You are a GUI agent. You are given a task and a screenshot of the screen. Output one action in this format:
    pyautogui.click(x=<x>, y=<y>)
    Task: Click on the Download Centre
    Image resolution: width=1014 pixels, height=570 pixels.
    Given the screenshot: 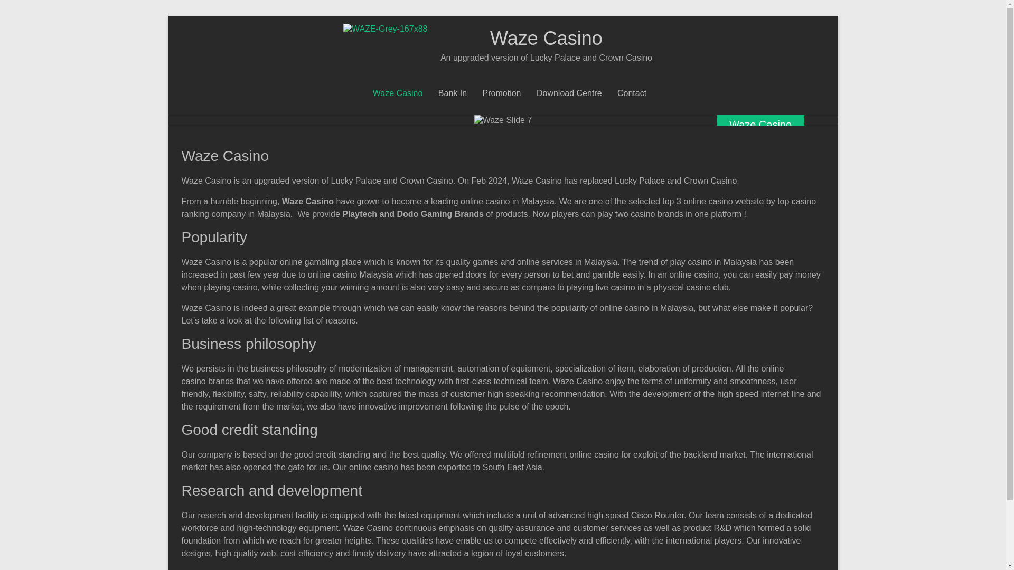 What is the action you would take?
    pyautogui.click(x=569, y=93)
    